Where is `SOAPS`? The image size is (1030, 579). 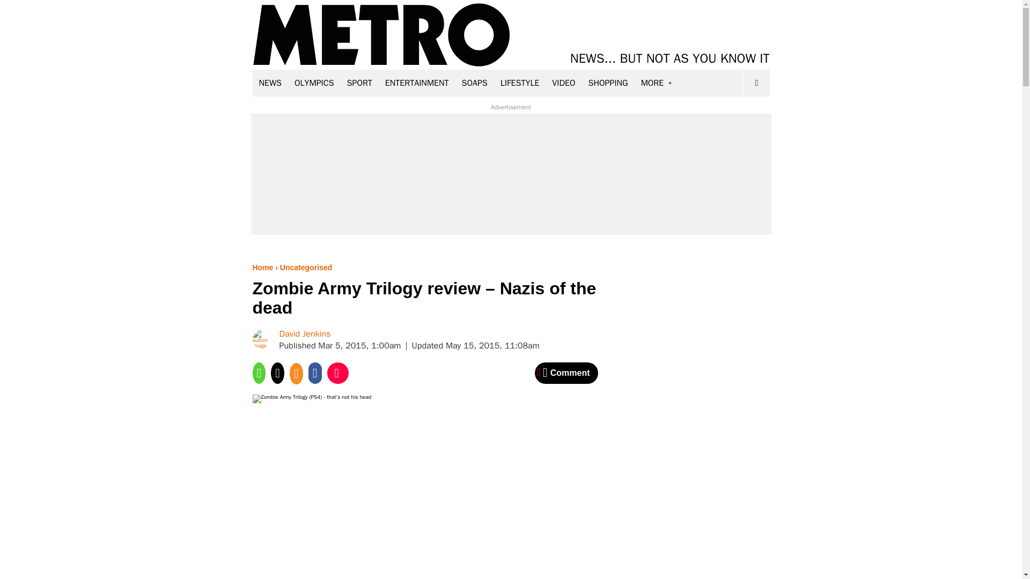 SOAPS is located at coordinates (474, 83).